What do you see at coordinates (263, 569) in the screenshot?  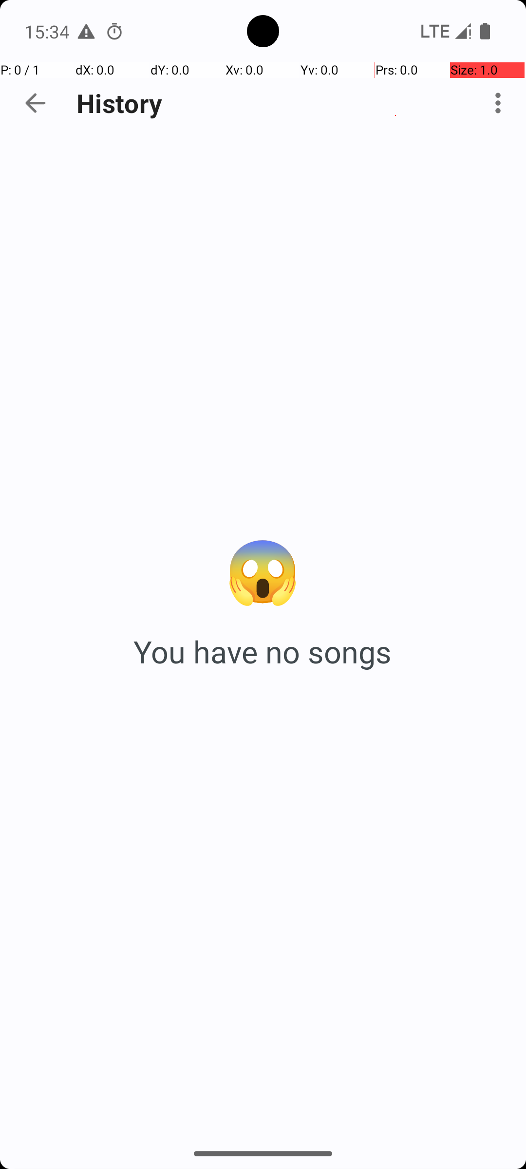 I see `😱` at bounding box center [263, 569].